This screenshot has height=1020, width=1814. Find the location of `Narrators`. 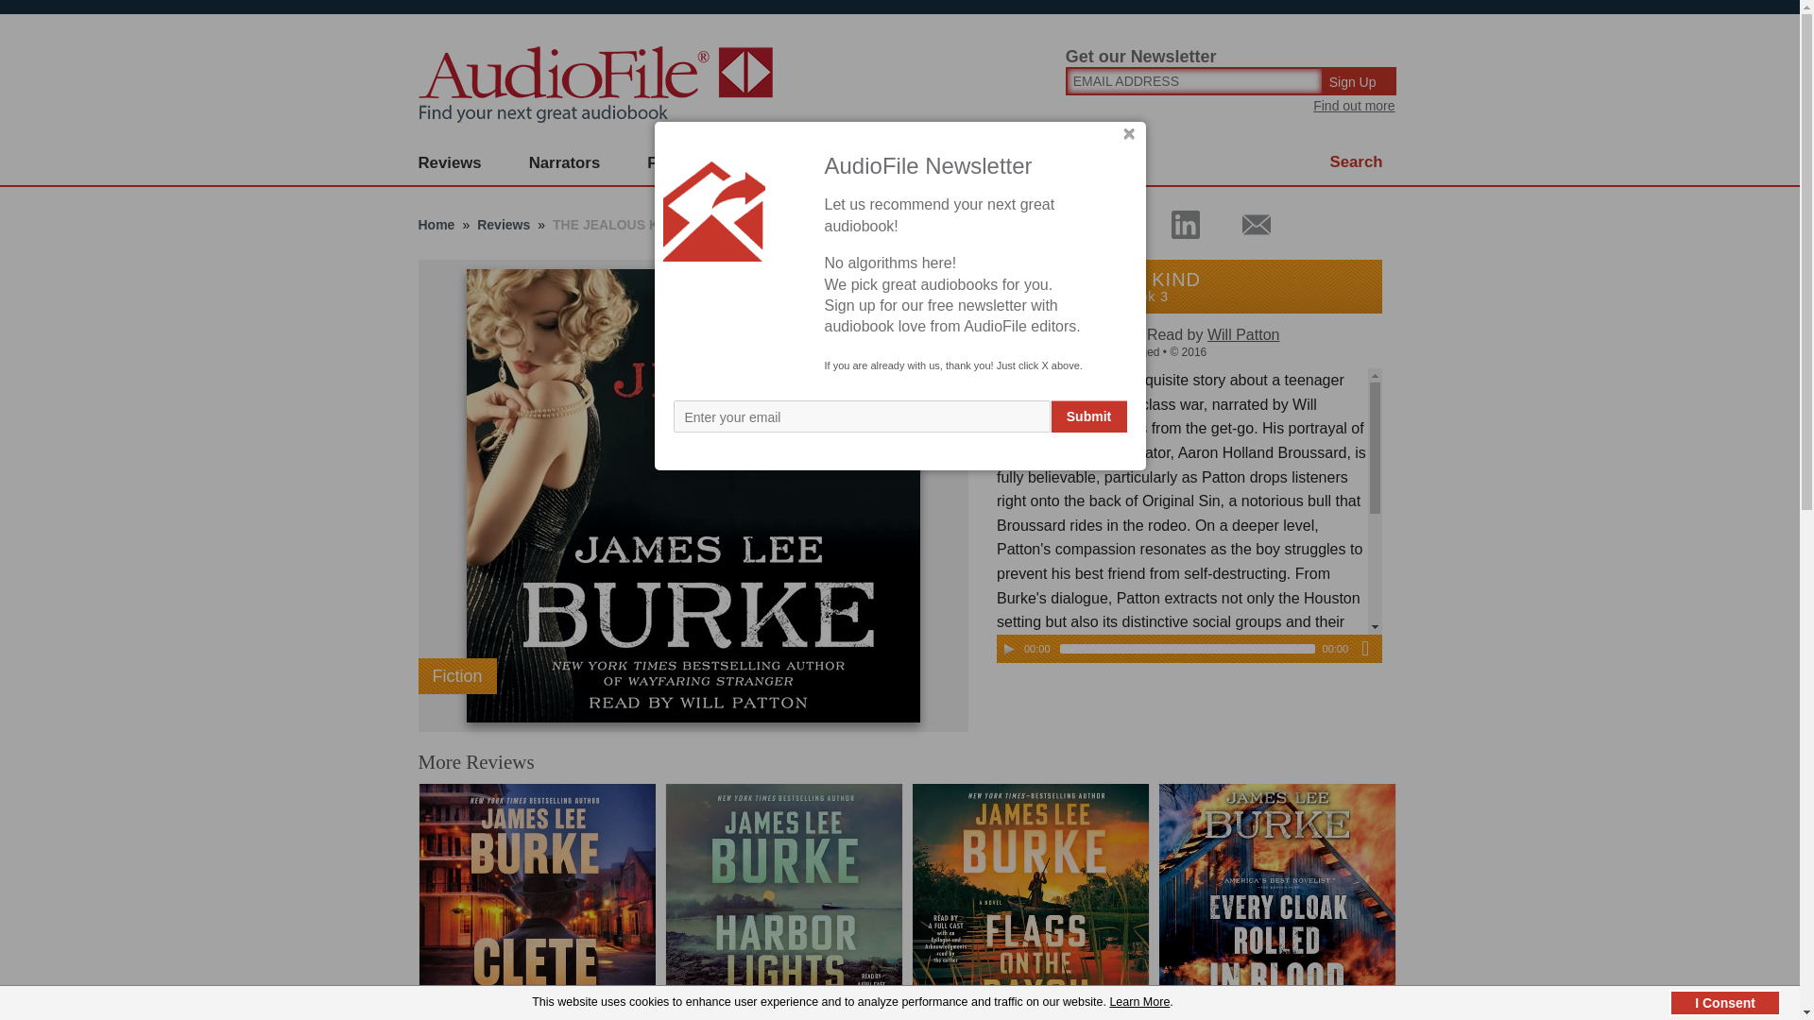

Narrators is located at coordinates (565, 163).